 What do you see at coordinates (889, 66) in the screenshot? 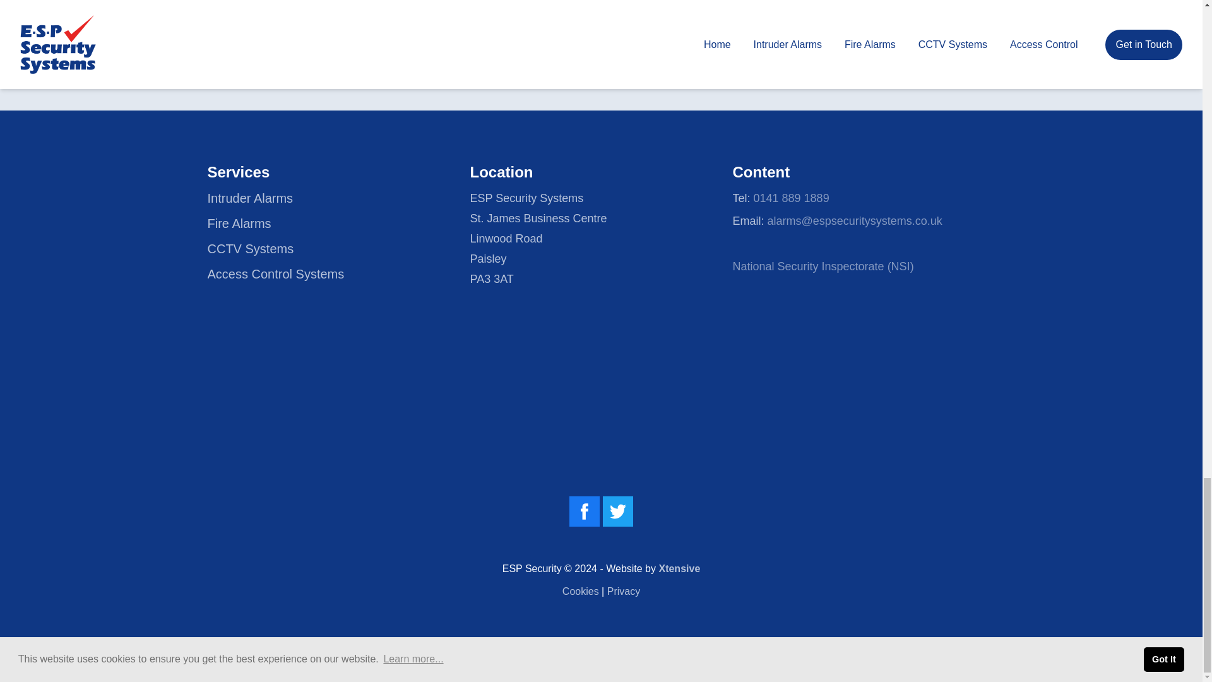
I see `Get in touch` at bounding box center [889, 66].